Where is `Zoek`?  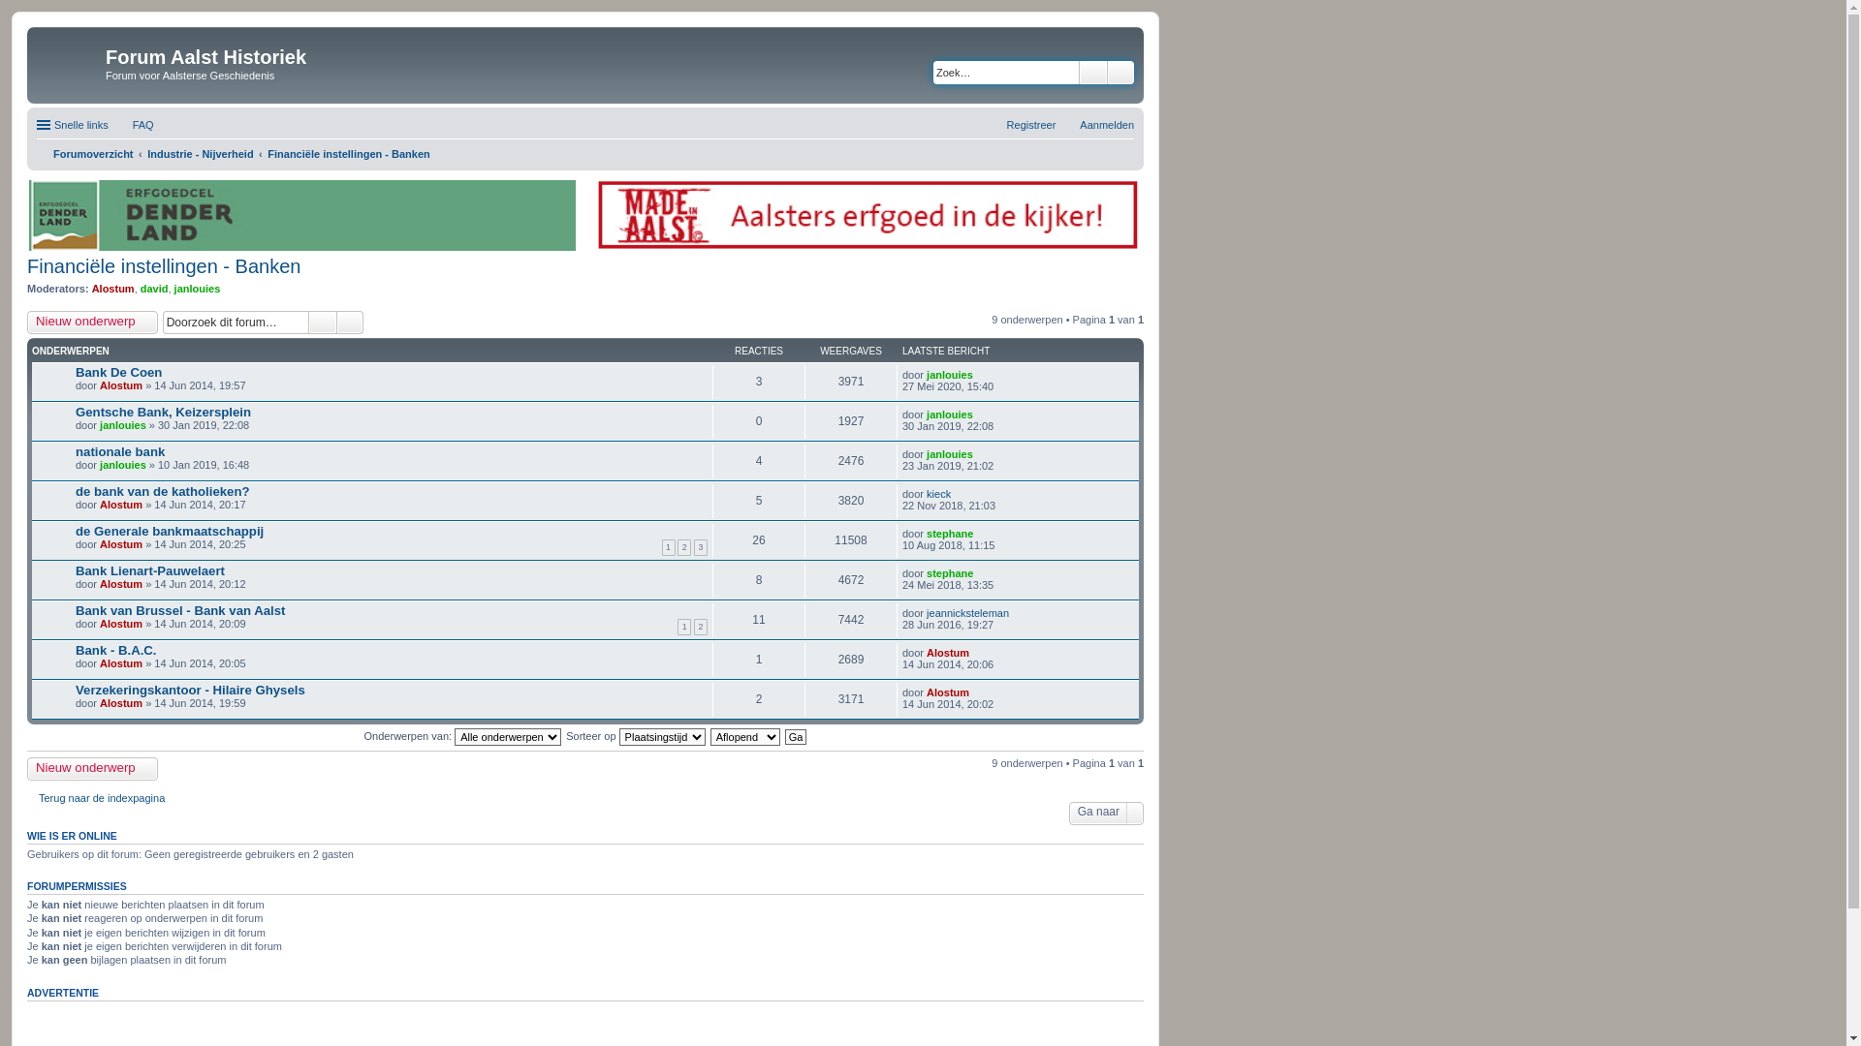
Zoek is located at coordinates (323, 323).